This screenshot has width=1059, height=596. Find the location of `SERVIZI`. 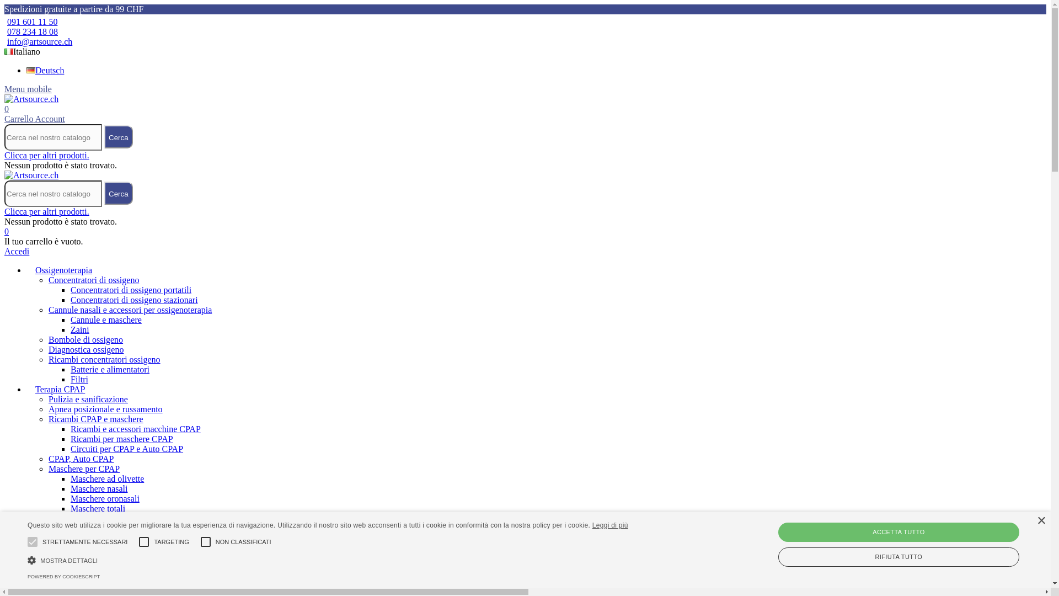

SERVIZI is located at coordinates (52, 588).